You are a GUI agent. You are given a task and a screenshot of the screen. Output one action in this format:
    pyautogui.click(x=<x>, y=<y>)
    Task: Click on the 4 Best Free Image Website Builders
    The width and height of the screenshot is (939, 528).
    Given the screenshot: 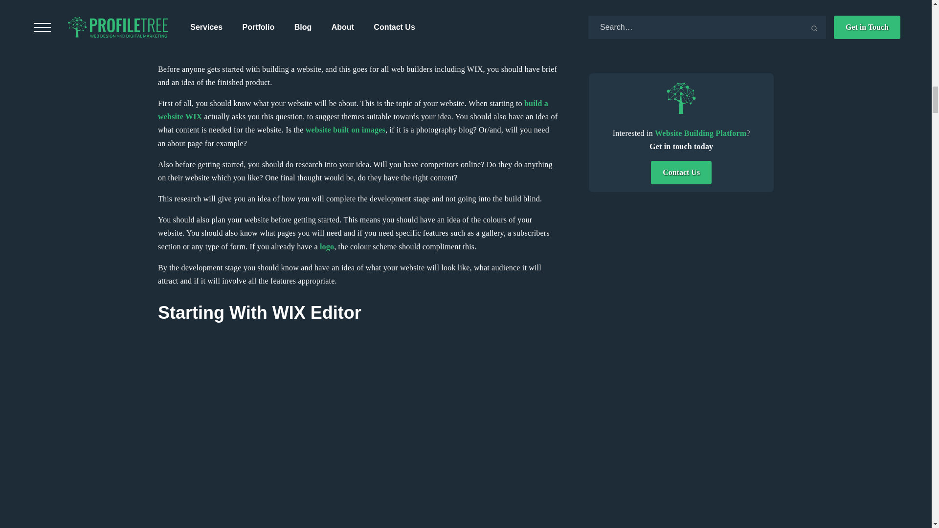 What is the action you would take?
    pyautogui.click(x=345, y=130)
    